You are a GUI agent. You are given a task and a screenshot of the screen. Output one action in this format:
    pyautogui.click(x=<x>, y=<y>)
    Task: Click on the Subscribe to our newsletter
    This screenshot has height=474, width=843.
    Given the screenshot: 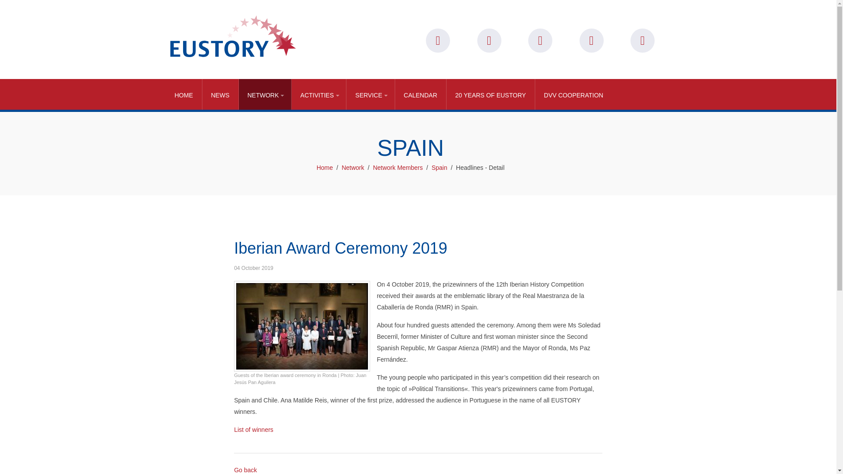 What is the action you would take?
    pyautogui.click(x=438, y=40)
    